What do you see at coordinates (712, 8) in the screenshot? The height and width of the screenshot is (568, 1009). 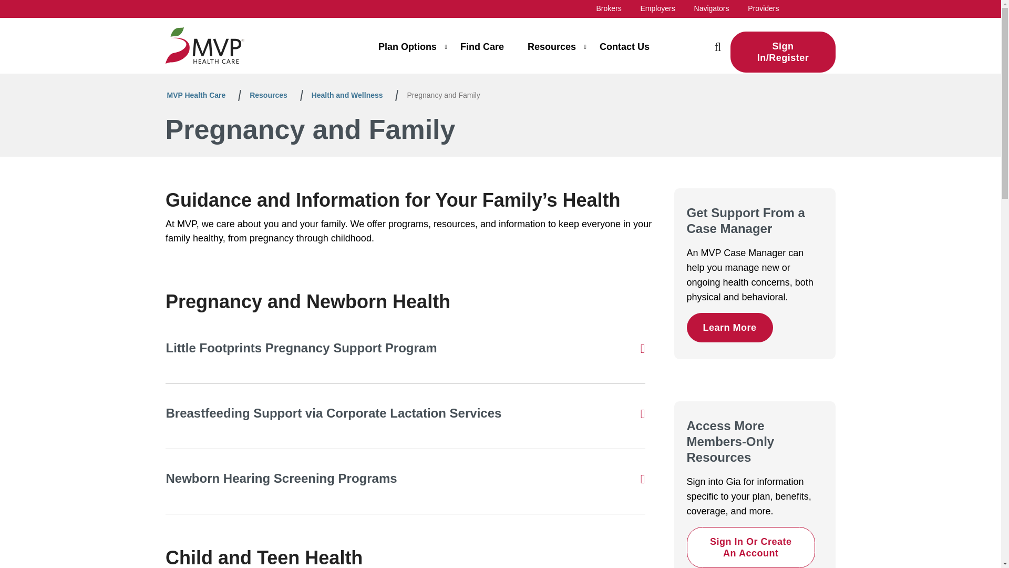 I see `Navigators` at bounding box center [712, 8].